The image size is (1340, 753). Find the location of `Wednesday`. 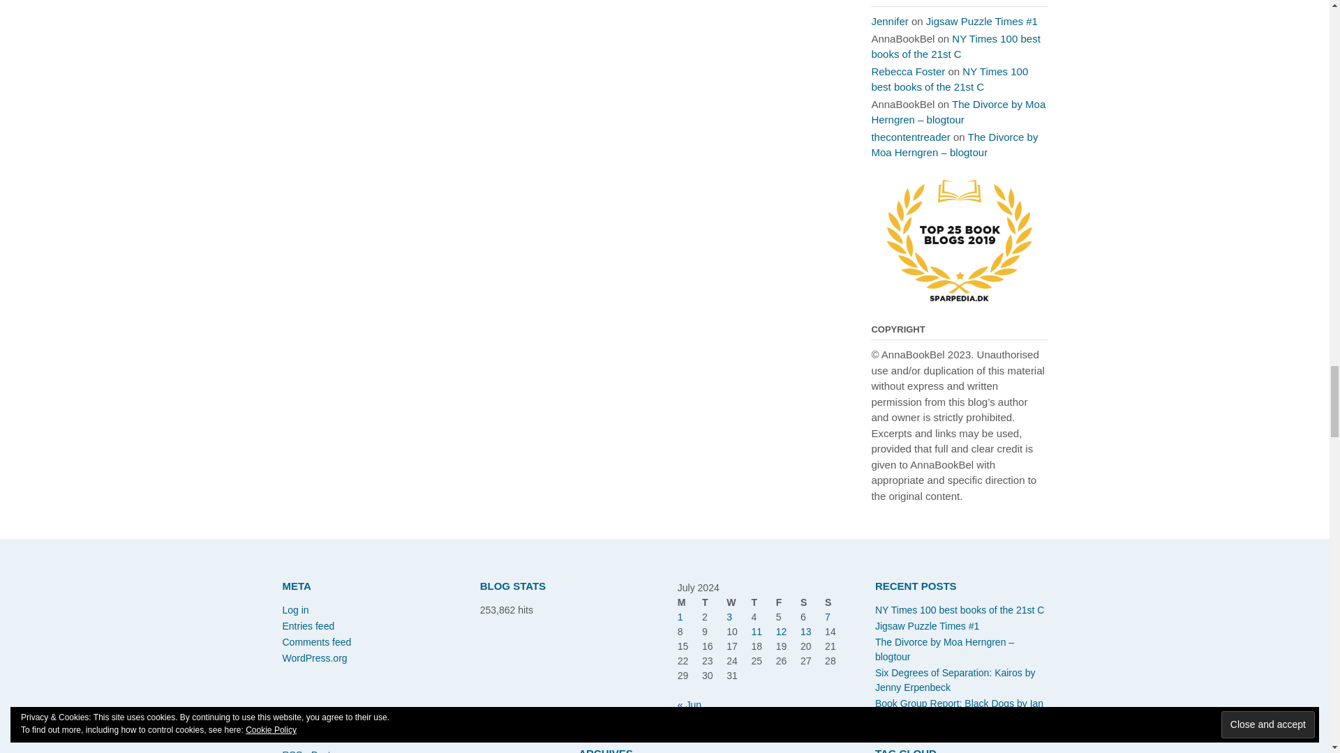

Wednesday is located at coordinates (738, 602).